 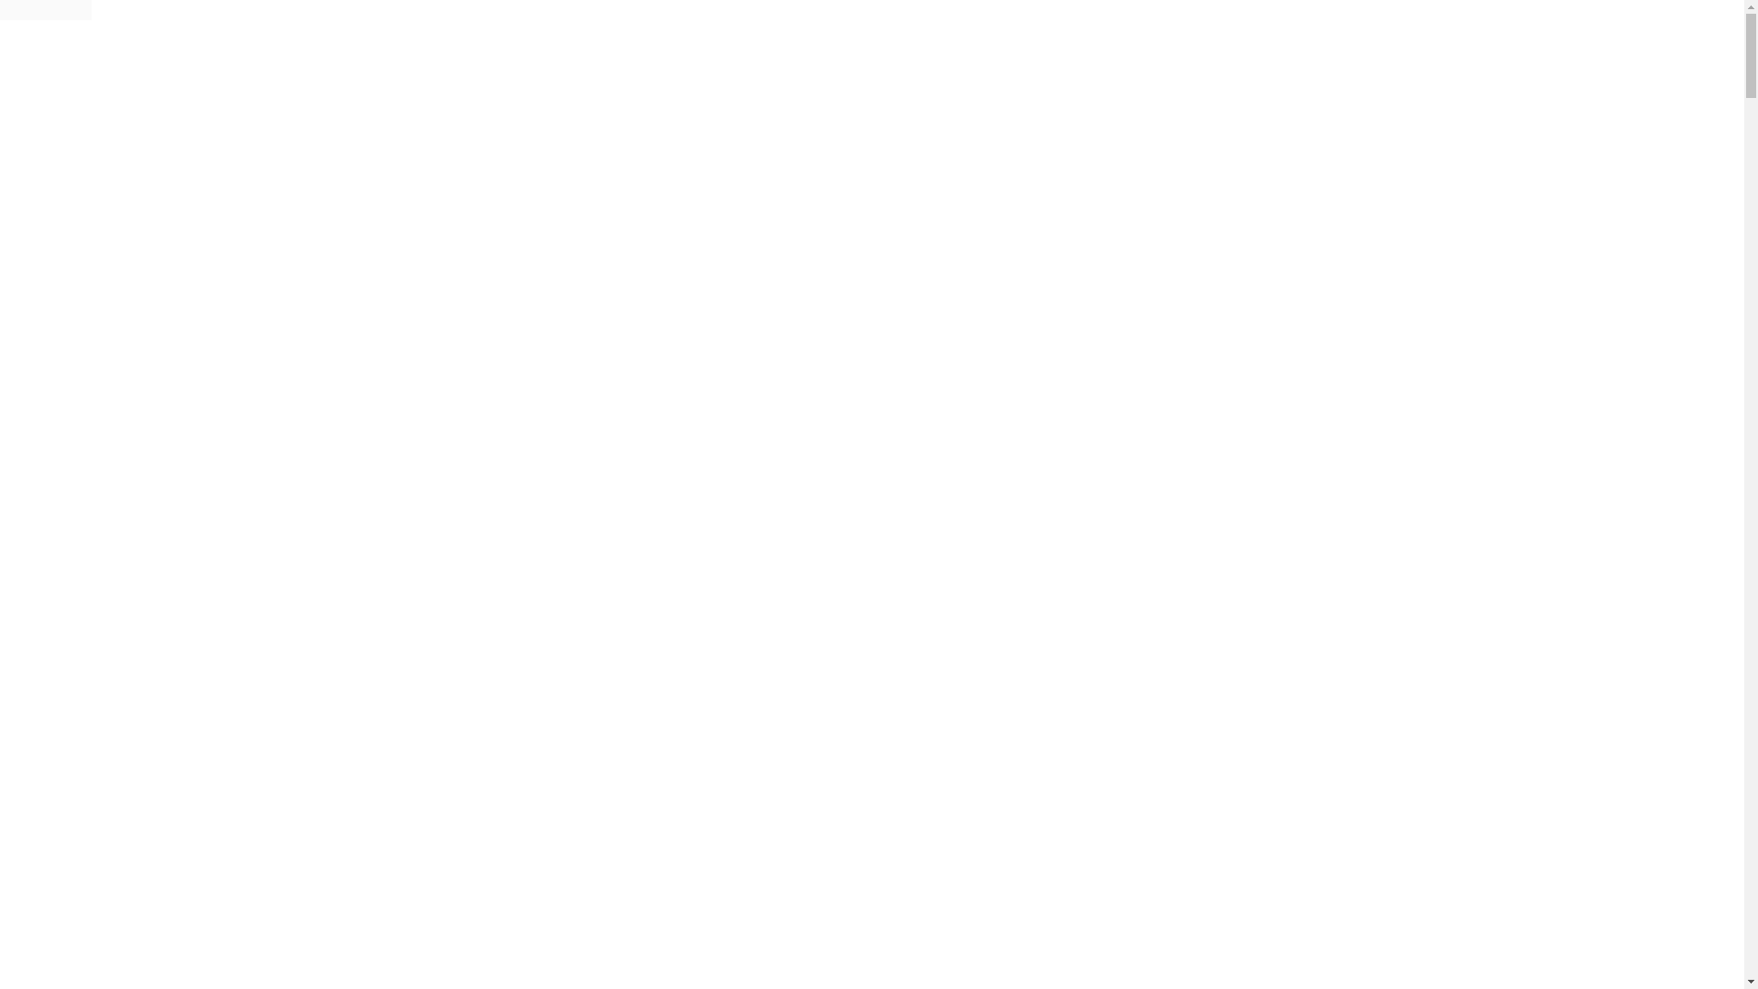 I want to click on Erotische Lingerie, so click(x=99, y=414).